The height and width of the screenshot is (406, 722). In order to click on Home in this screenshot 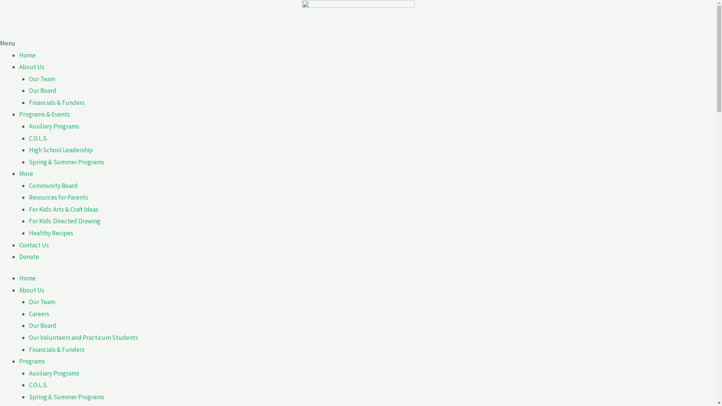, I will do `click(27, 55)`.